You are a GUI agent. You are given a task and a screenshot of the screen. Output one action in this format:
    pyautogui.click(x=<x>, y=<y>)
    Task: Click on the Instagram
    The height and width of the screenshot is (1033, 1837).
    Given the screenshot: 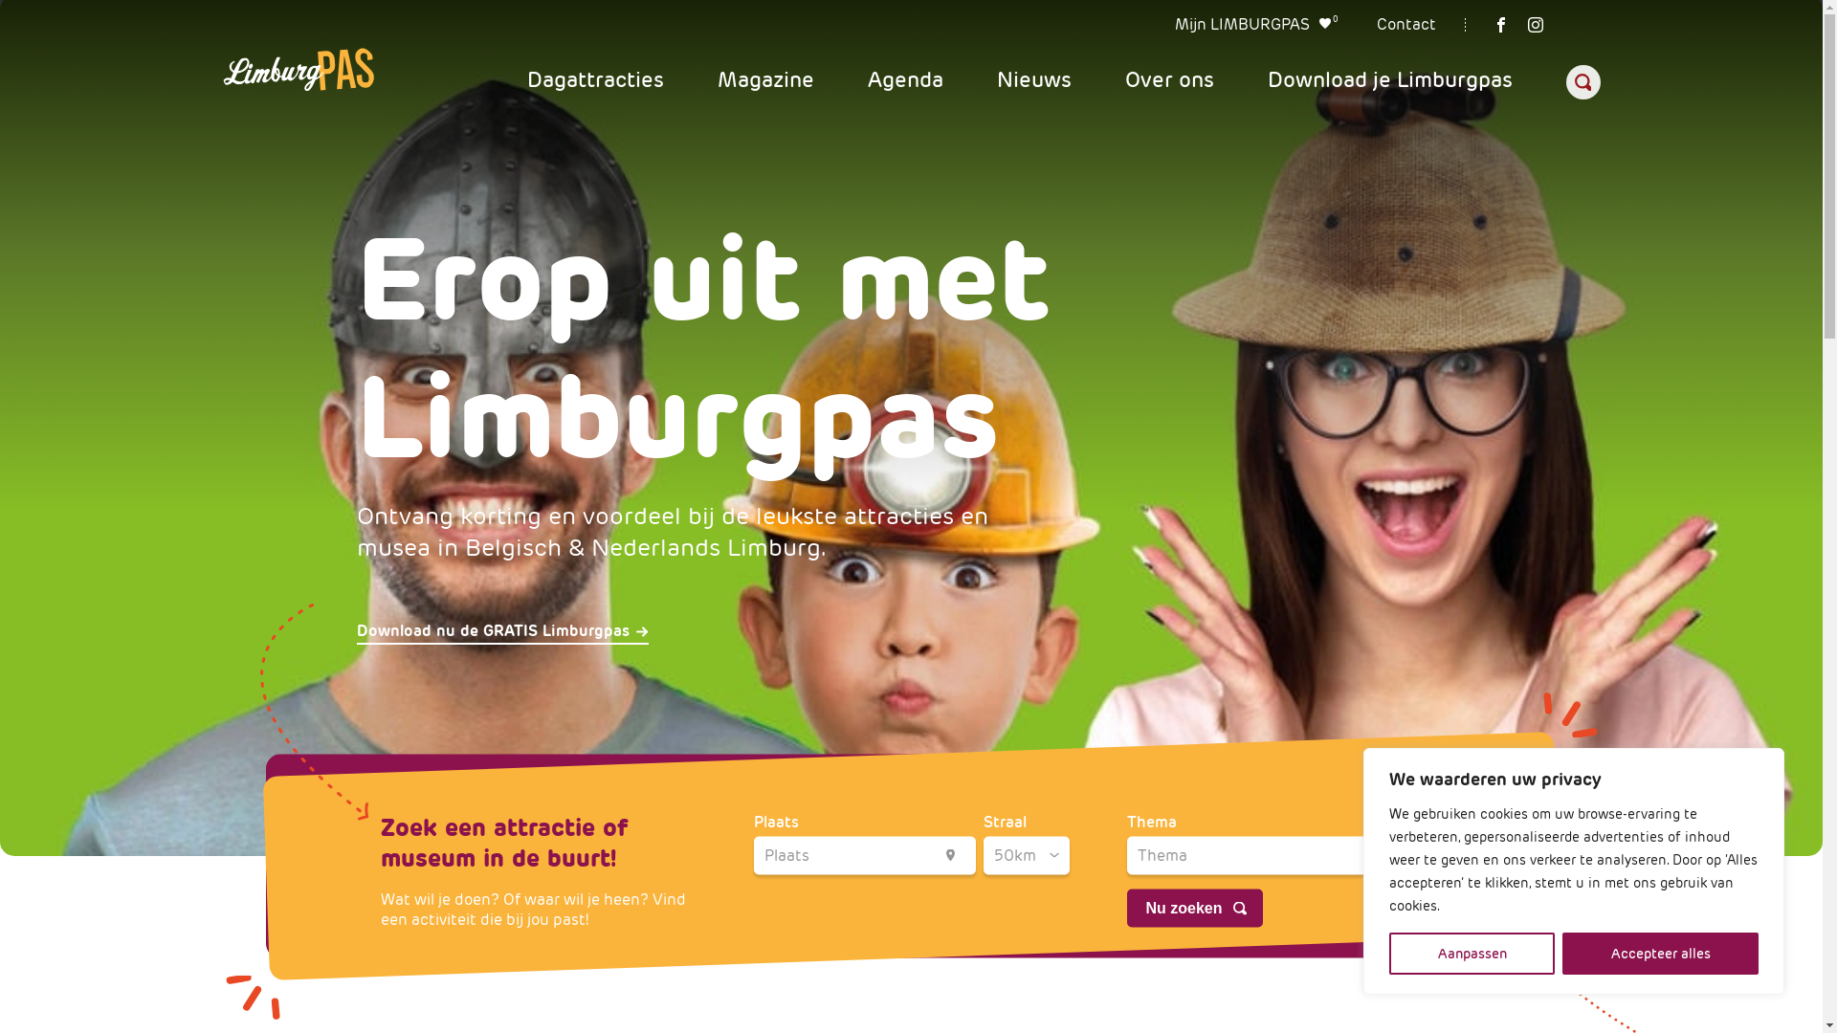 What is the action you would take?
    pyautogui.click(x=1535, y=25)
    